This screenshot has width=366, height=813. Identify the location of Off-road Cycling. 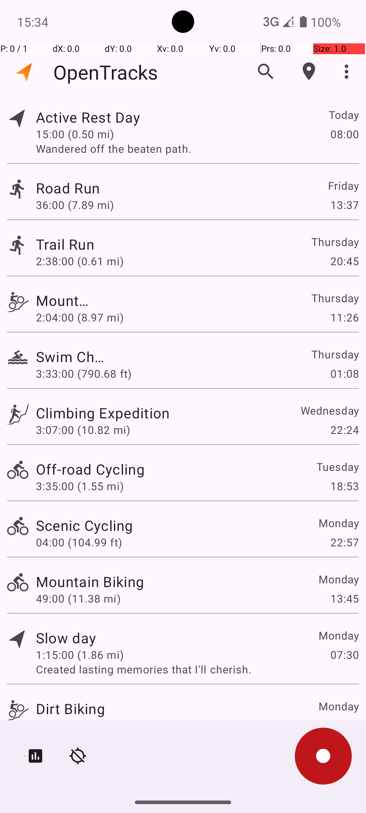
(90, 469).